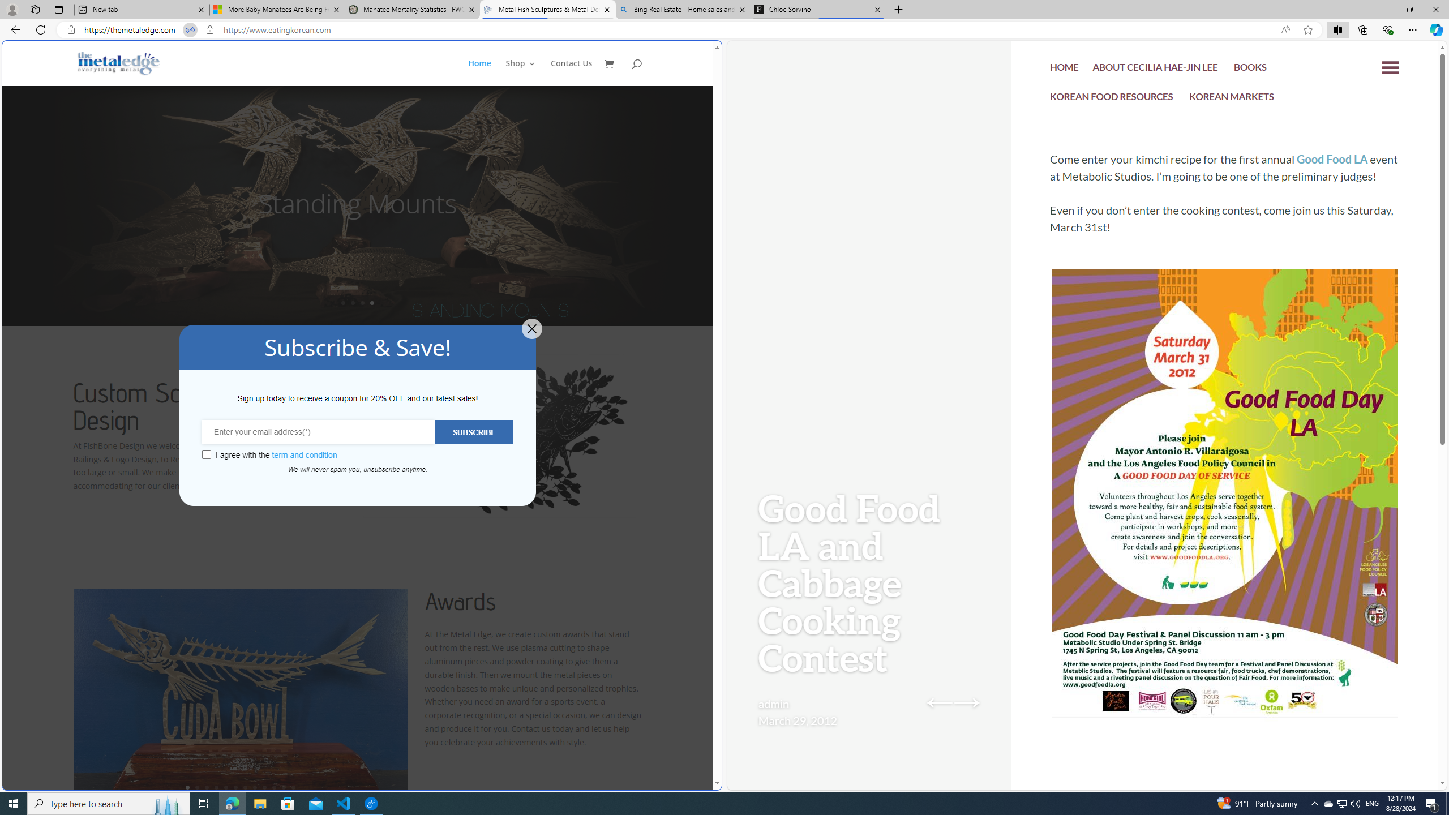 This screenshot has width=1449, height=815. What do you see at coordinates (1250, 70) in the screenshot?
I see `BOOKS` at bounding box center [1250, 70].